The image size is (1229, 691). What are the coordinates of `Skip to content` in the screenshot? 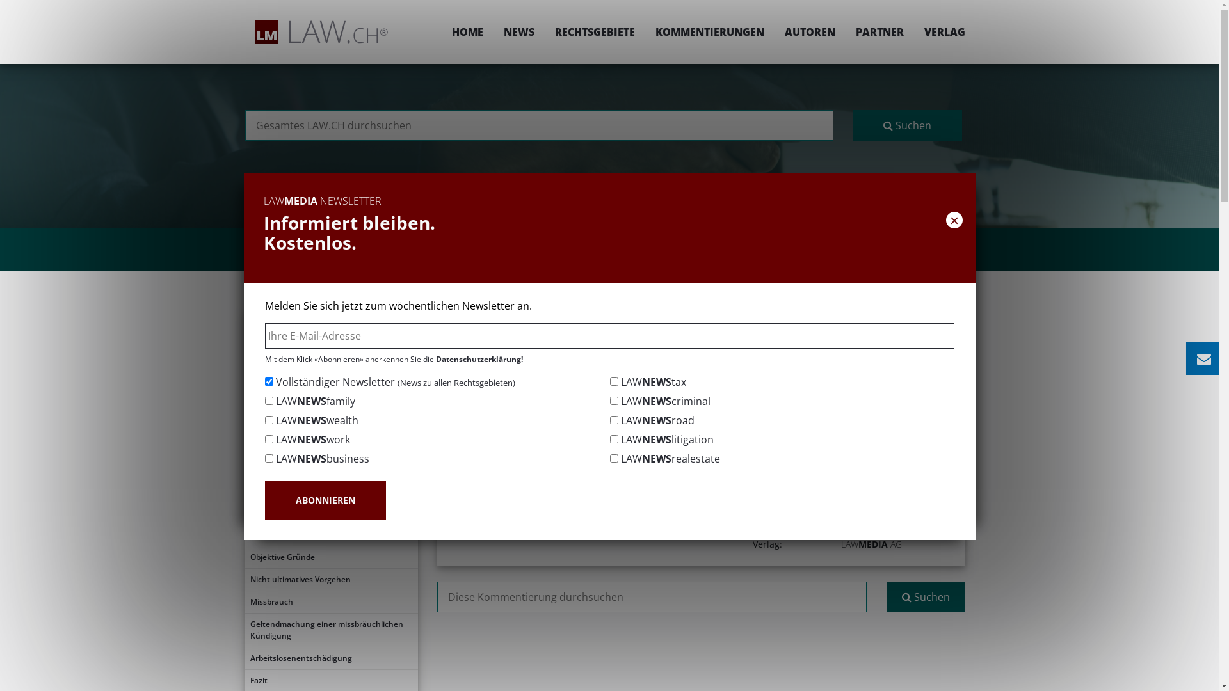 It's located at (1219, 0).